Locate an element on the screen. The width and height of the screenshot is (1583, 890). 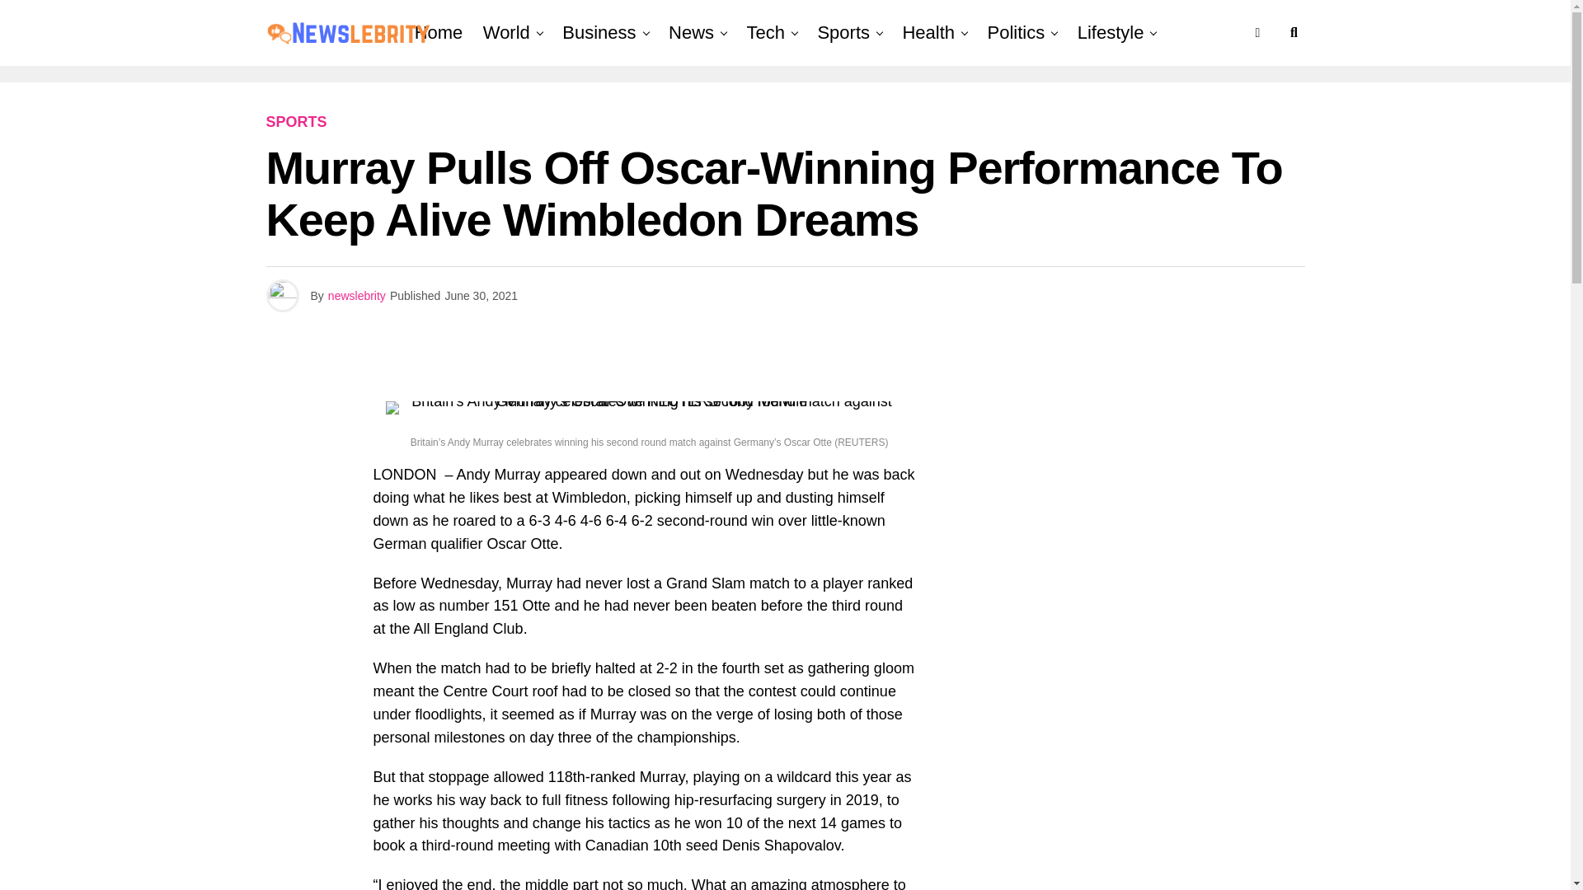
Home is located at coordinates (439, 33).